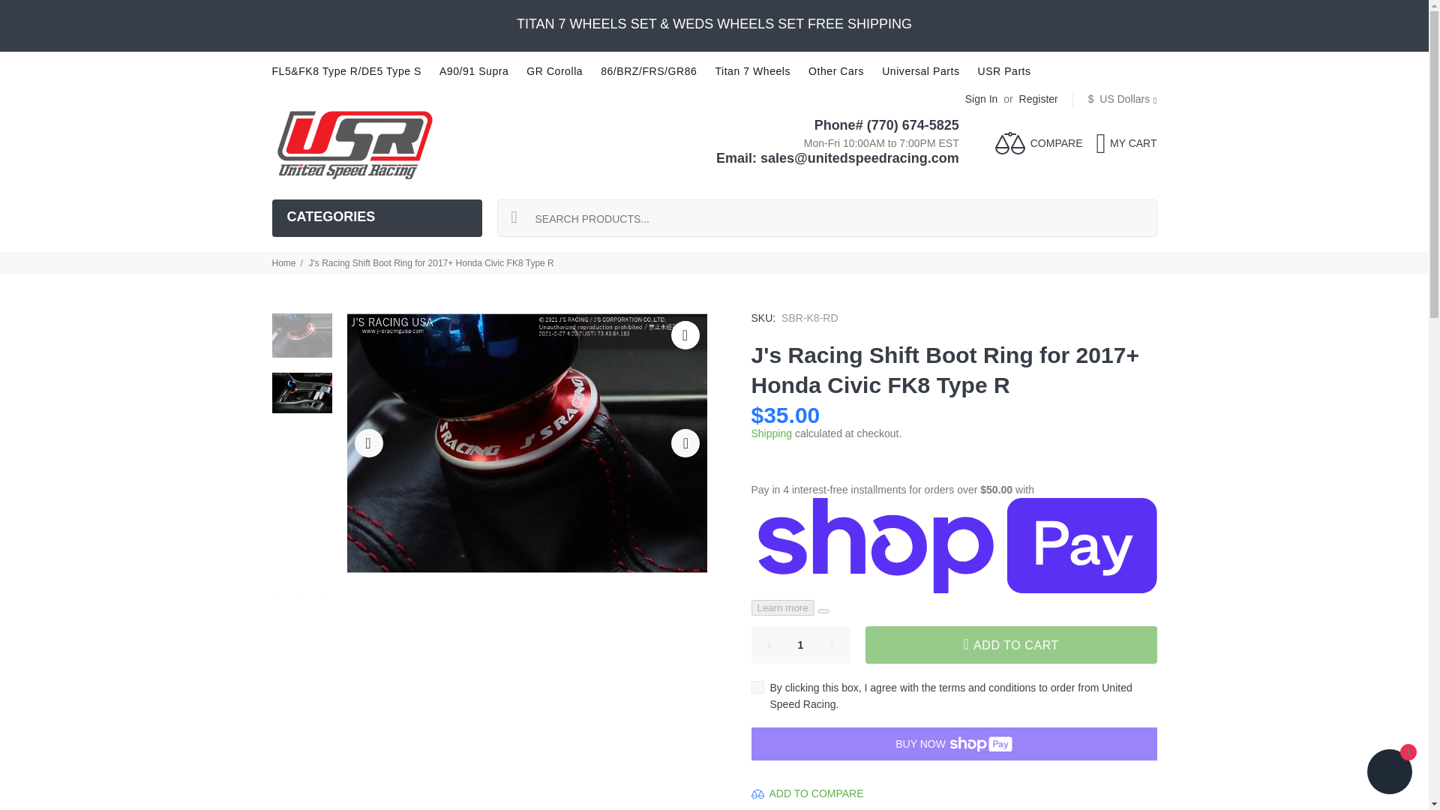 The height and width of the screenshot is (810, 1440). What do you see at coordinates (801, 644) in the screenshot?
I see `1` at bounding box center [801, 644].